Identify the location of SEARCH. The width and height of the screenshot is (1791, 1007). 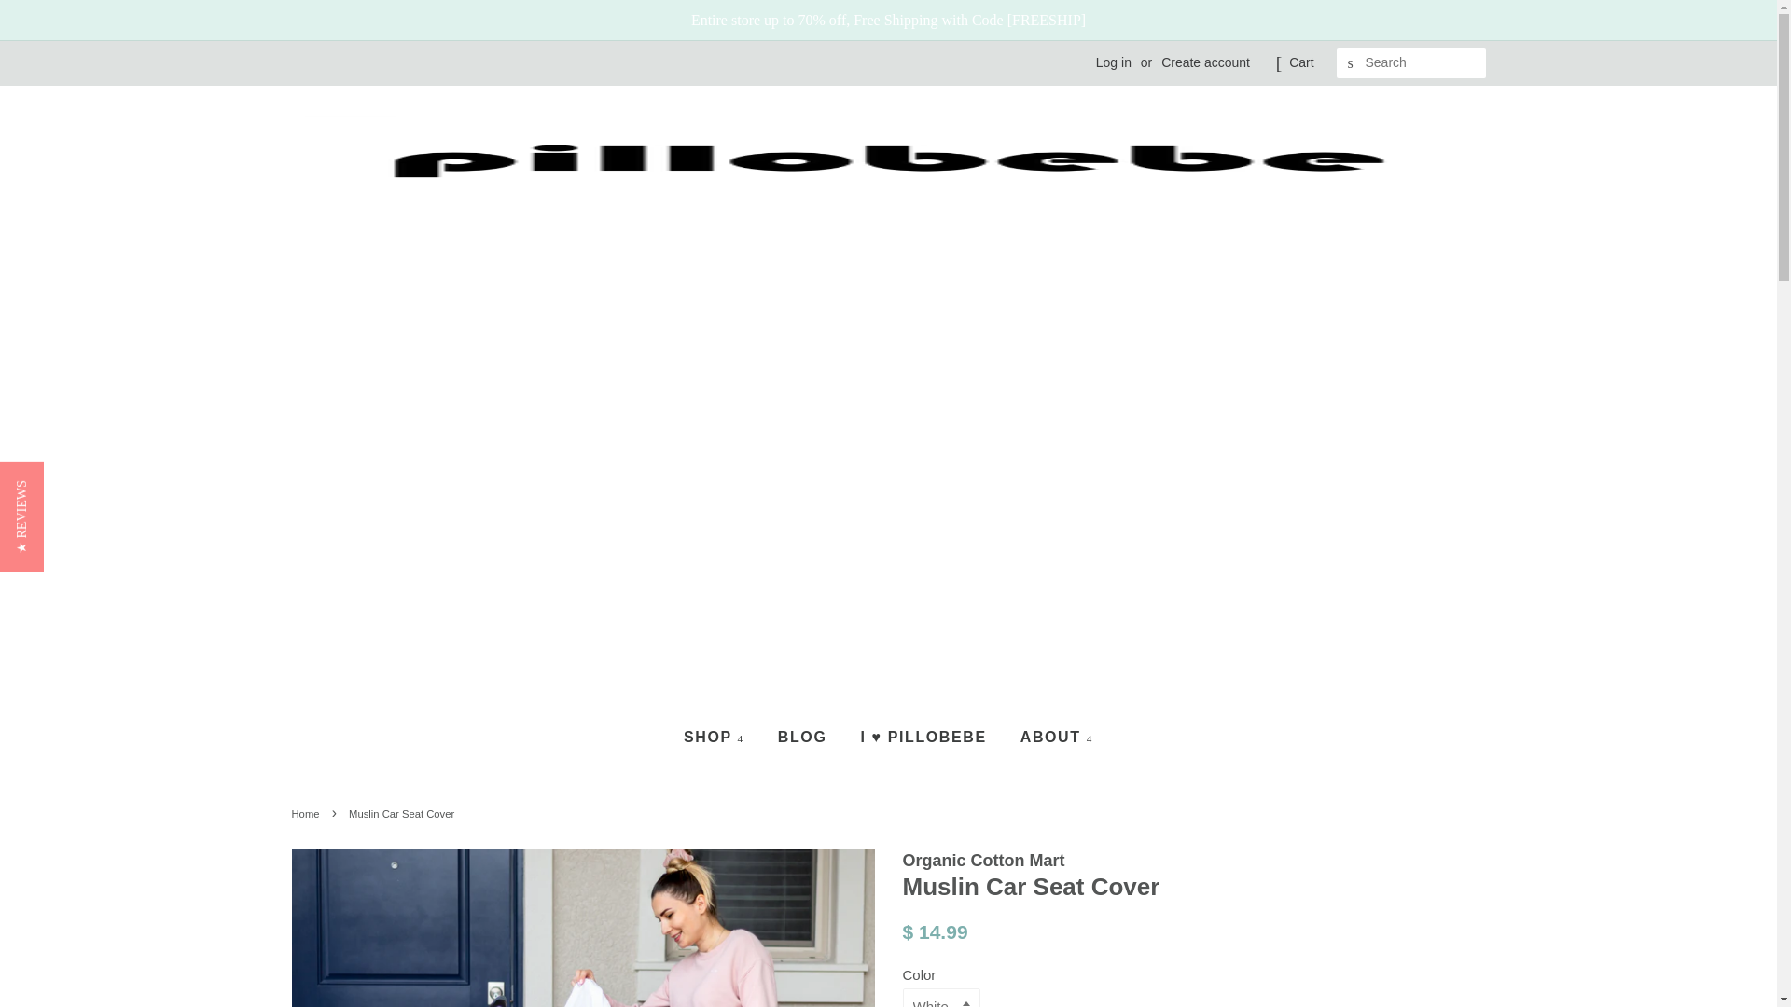
(1351, 63).